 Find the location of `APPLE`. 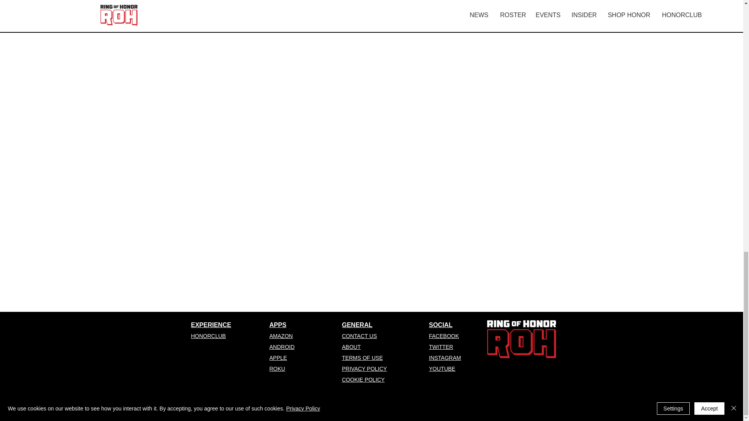

APPLE is located at coordinates (278, 358).